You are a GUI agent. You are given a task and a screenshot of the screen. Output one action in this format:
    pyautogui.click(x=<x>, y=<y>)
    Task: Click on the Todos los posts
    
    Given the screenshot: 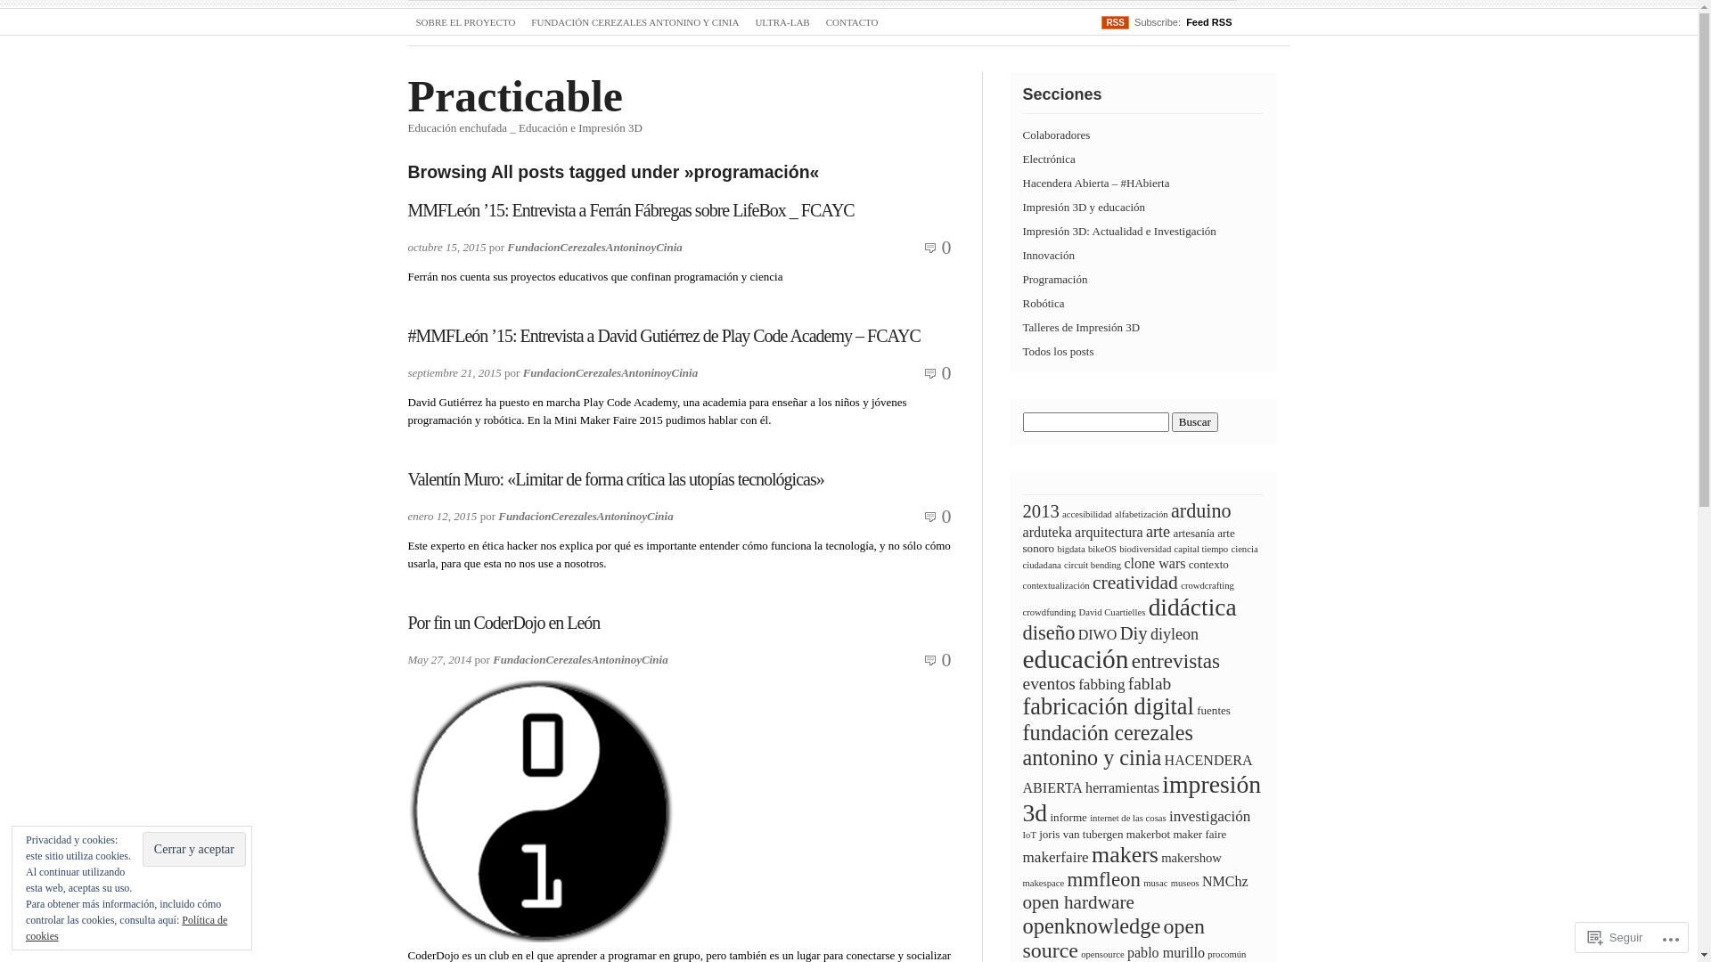 What is the action you would take?
    pyautogui.click(x=1059, y=351)
    